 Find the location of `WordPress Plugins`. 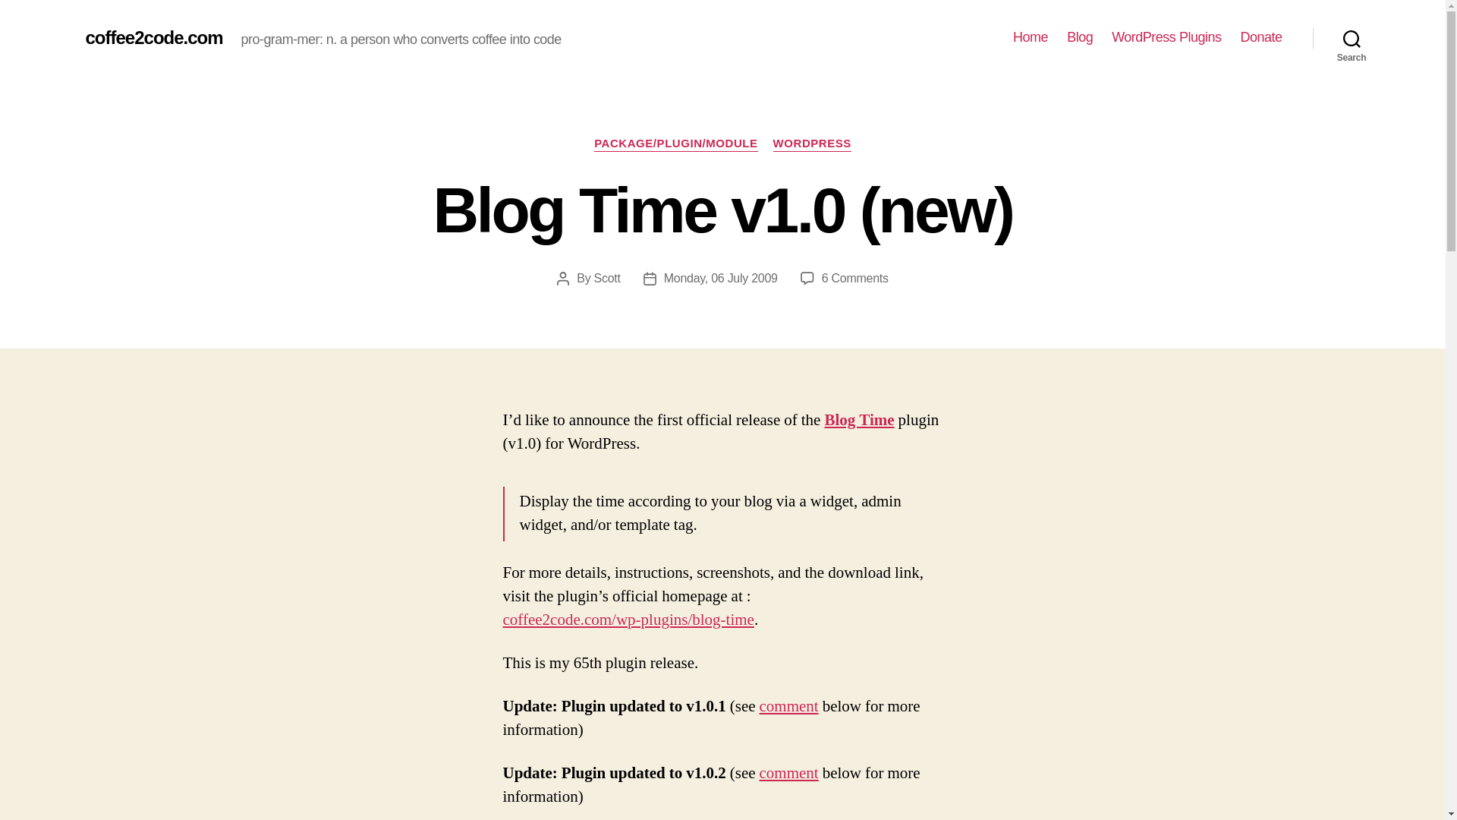

WordPress Plugins is located at coordinates (1166, 37).